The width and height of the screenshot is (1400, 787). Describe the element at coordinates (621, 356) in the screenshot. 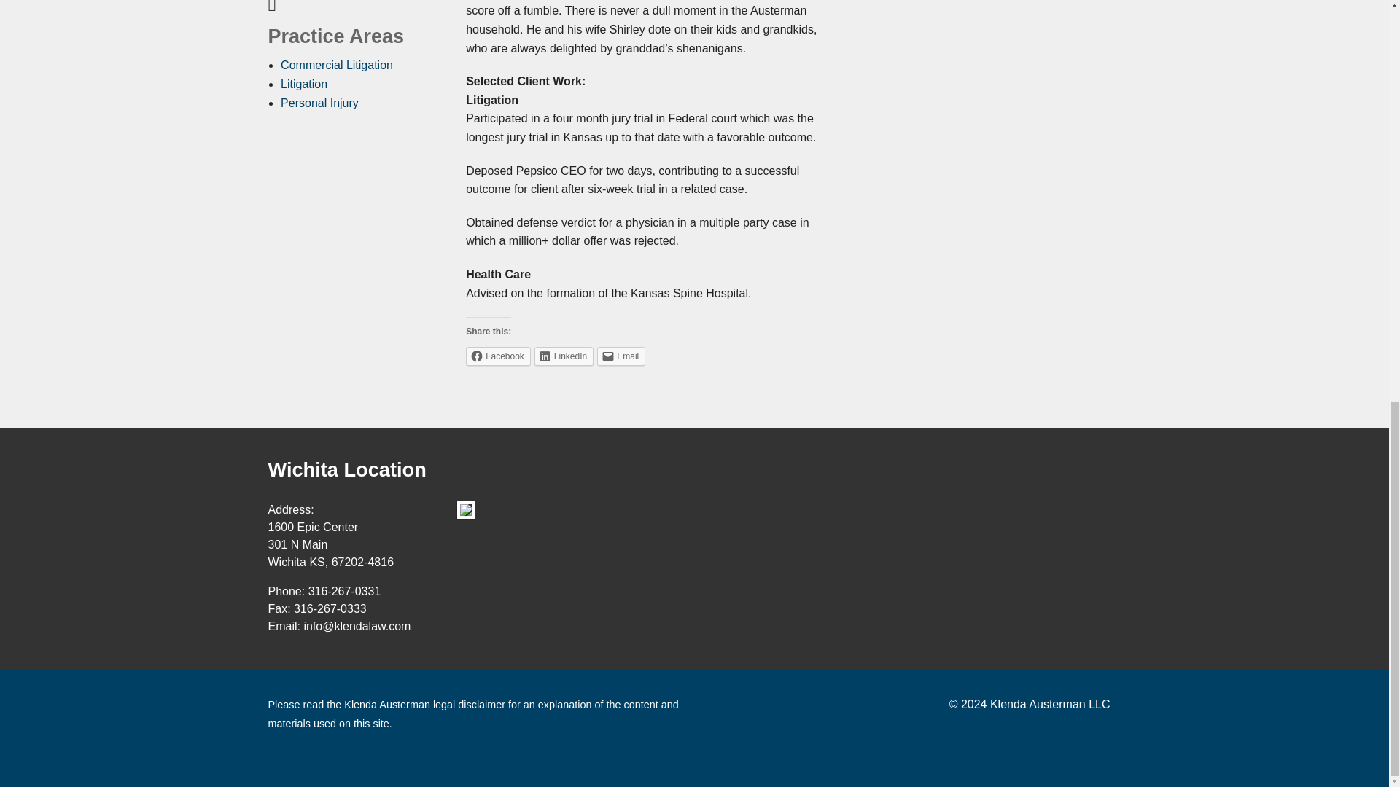

I see `Click to email a link to a friend` at that location.